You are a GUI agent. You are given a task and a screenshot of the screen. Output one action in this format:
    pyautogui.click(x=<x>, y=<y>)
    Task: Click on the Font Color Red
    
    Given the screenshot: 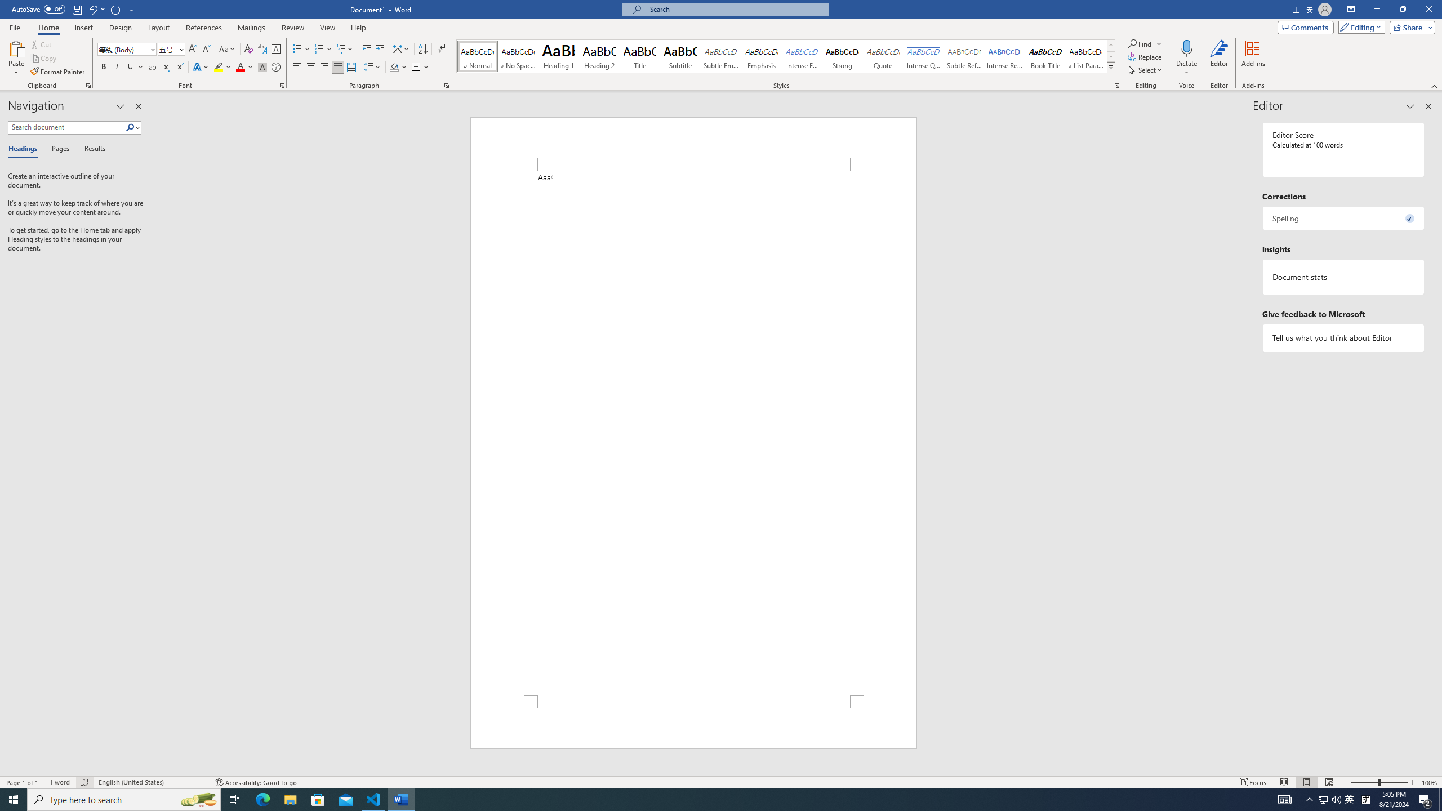 What is the action you would take?
    pyautogui.click(x=240, y=68)
    